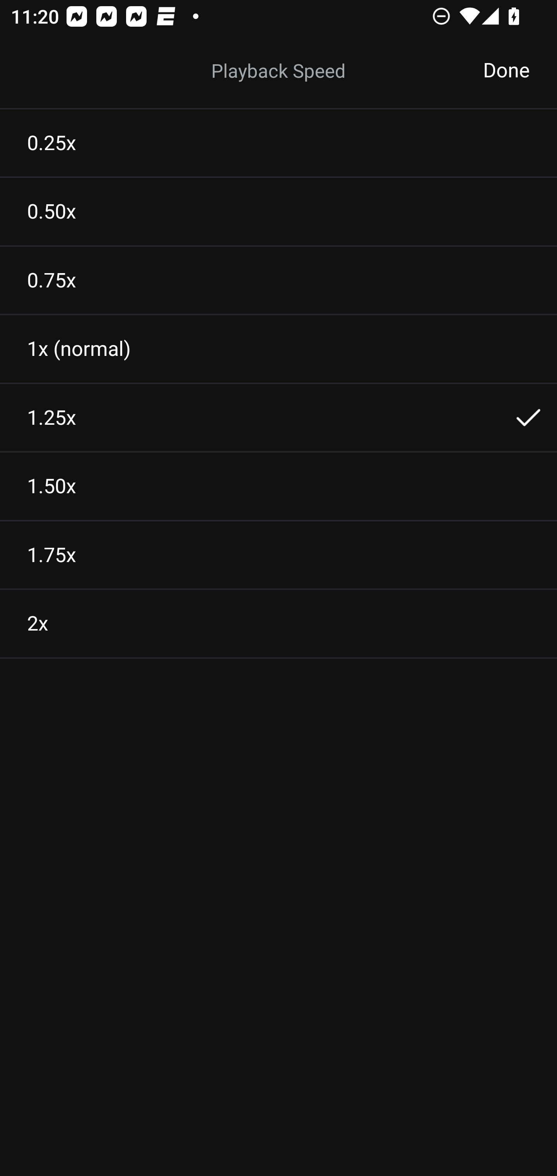 Image resolution: width=557 pixels, height=1176 pixels. I want to click on 1x (normal), so click(278, 349).